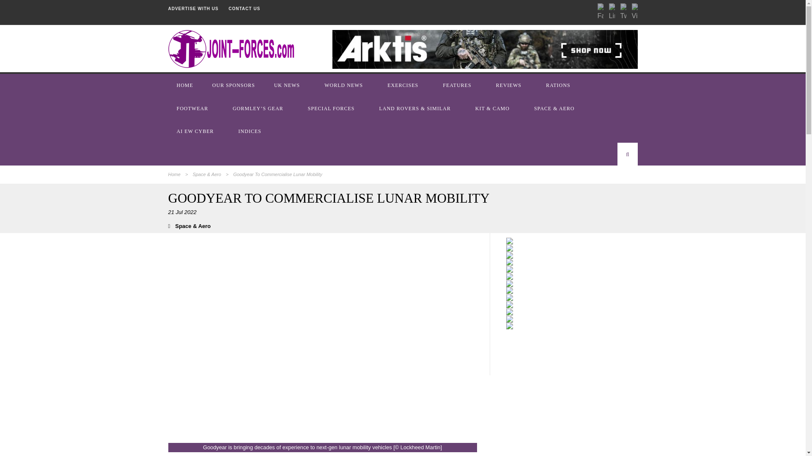 The height and width of the screenshot is (456, 812). What do you see at coordinates (244, 8) in the screenshot?
I see `CONTACT US` at bounding box center [244, 8].